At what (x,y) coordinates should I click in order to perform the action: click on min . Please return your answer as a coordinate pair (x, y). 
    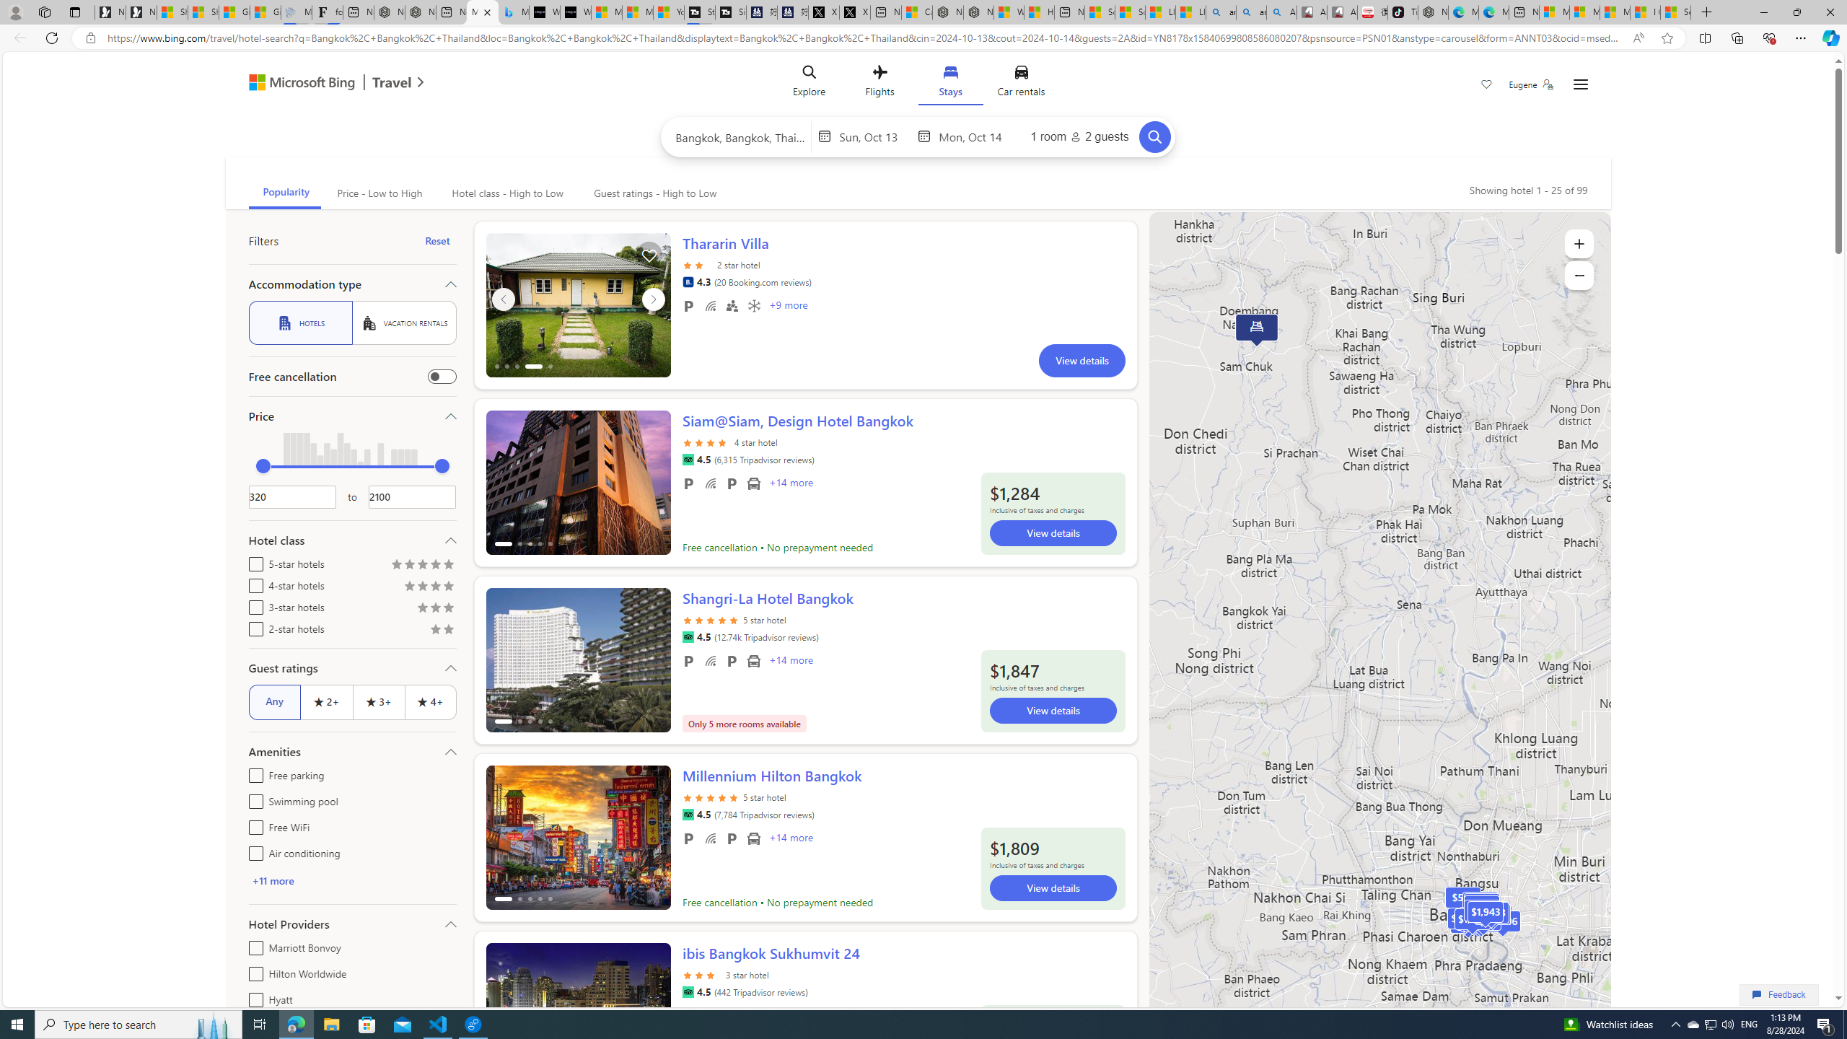
    Looking at the image, I should click on (263, 466).